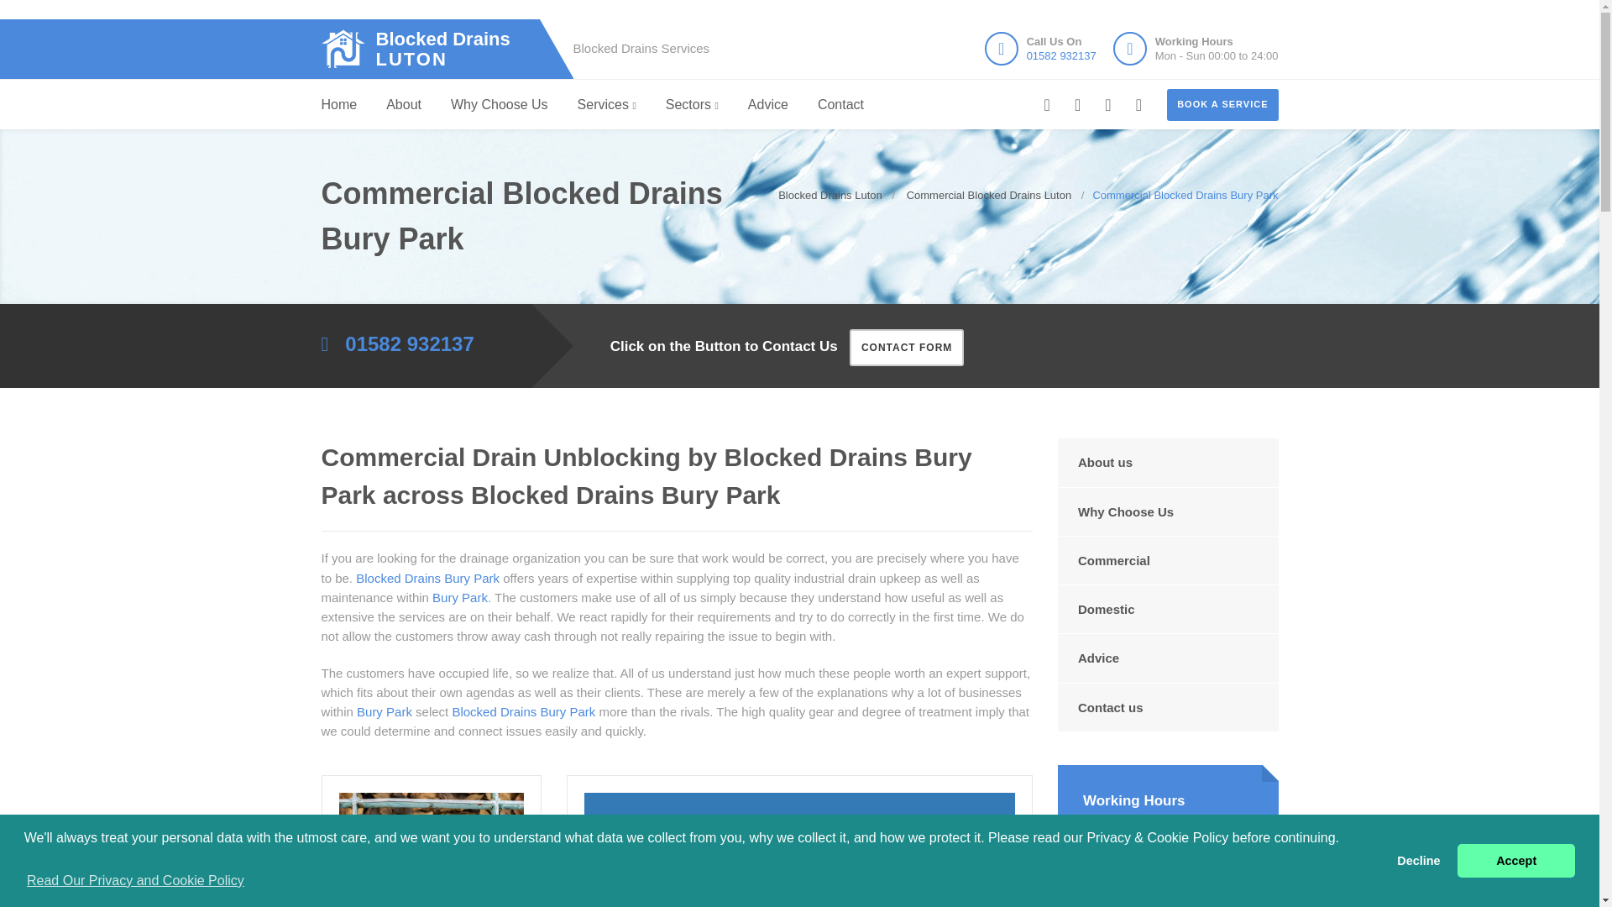  What do you see at coordinates (1222, 104) in the screenshot?
I see `Decline` at bounding box center [1222, 104].